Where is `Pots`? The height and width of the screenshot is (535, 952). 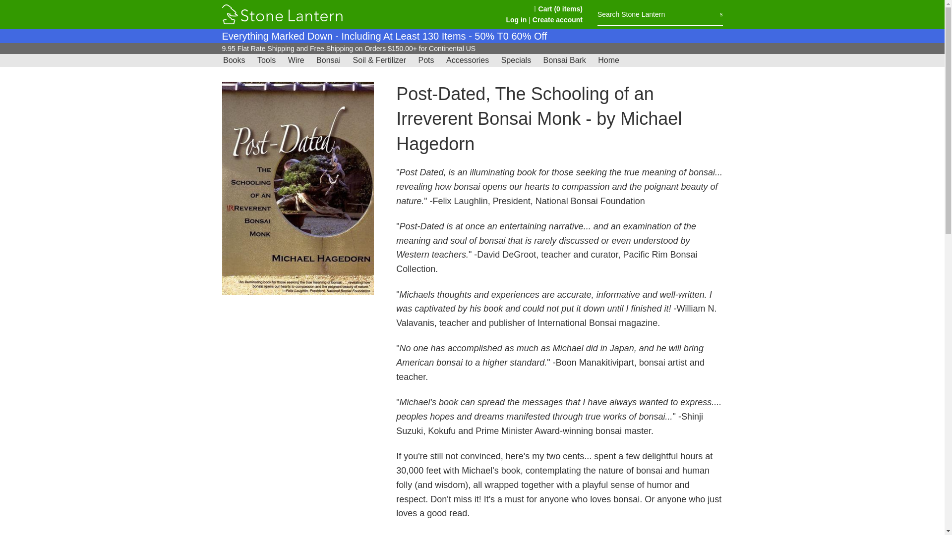
Pots is located at coordinates (426, 60).